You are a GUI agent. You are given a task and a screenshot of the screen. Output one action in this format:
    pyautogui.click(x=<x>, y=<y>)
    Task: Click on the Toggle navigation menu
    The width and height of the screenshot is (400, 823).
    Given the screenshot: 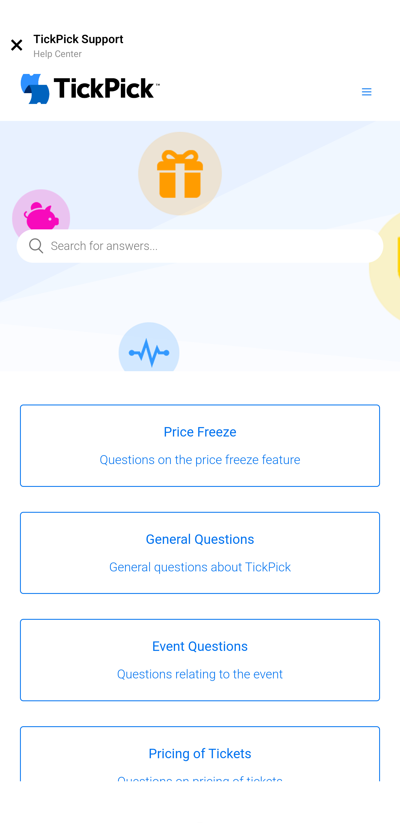 What is the action you would take?
    pyautogui.click(x=366, y=91)
    